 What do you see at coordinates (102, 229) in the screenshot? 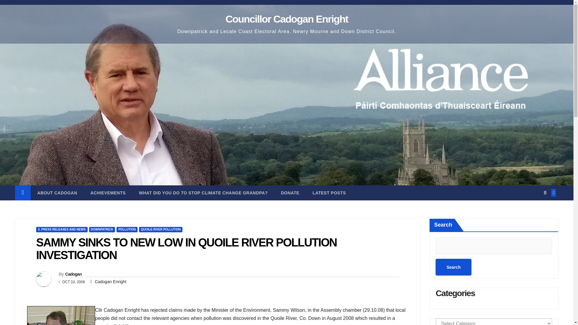
I see `DOWNPATRICK` at bounding box center [102, 229].